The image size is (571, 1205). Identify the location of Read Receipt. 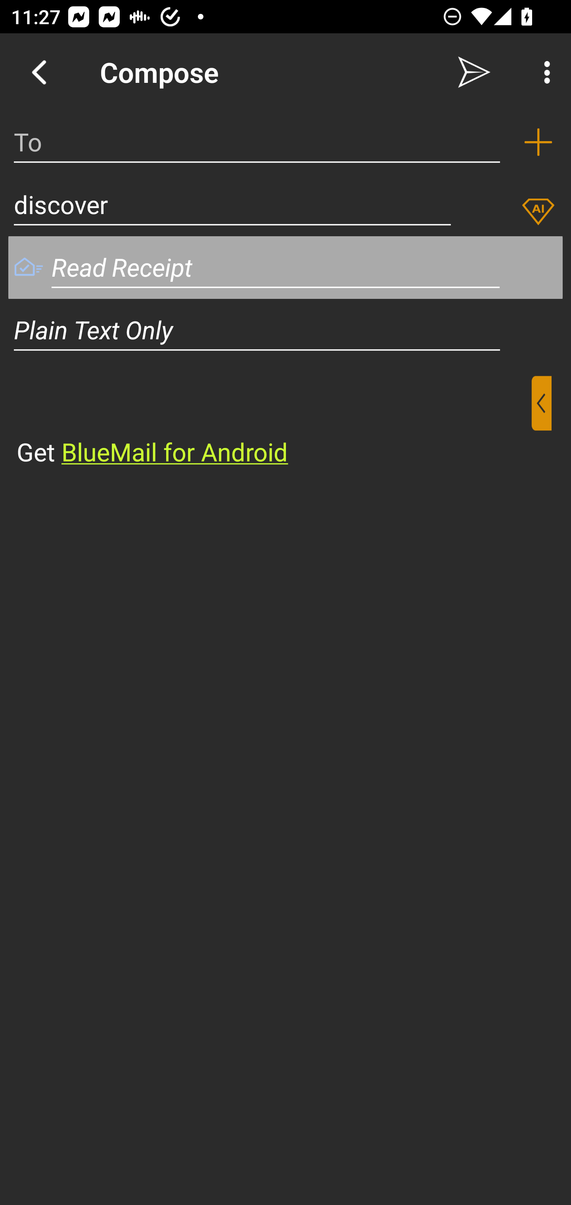
(29, 268).